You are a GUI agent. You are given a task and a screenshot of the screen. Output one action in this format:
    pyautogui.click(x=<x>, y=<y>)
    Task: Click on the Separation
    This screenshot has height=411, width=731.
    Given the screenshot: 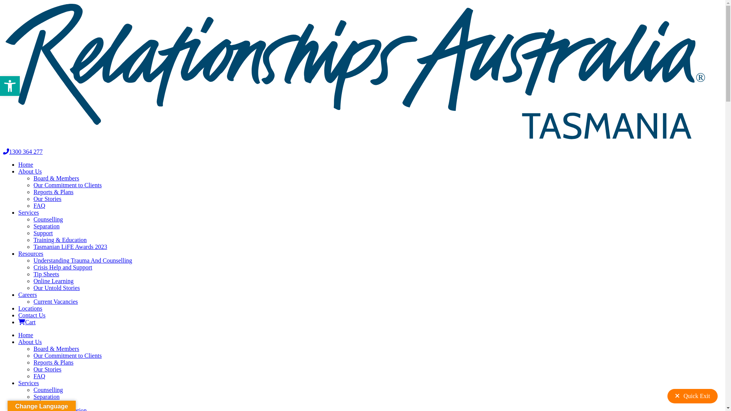 What is the action you would take?
    pyautogui.click(x=46, y=397)
    